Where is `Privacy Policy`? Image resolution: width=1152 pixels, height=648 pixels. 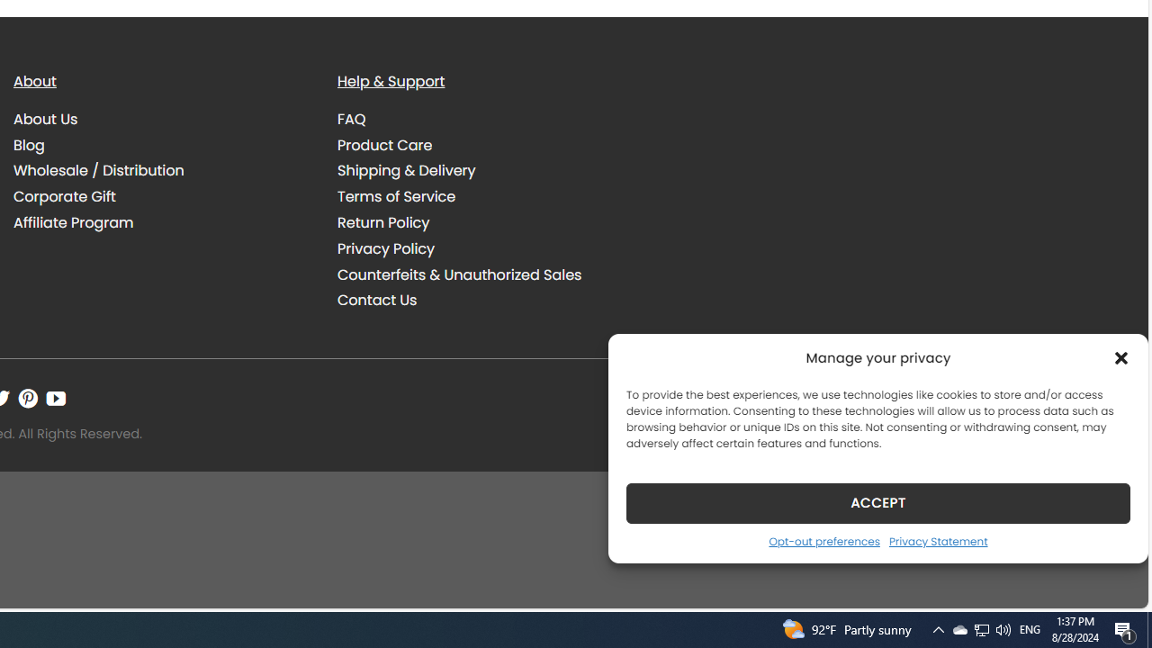 Privacy Policy is located at coordinates (386, 248).